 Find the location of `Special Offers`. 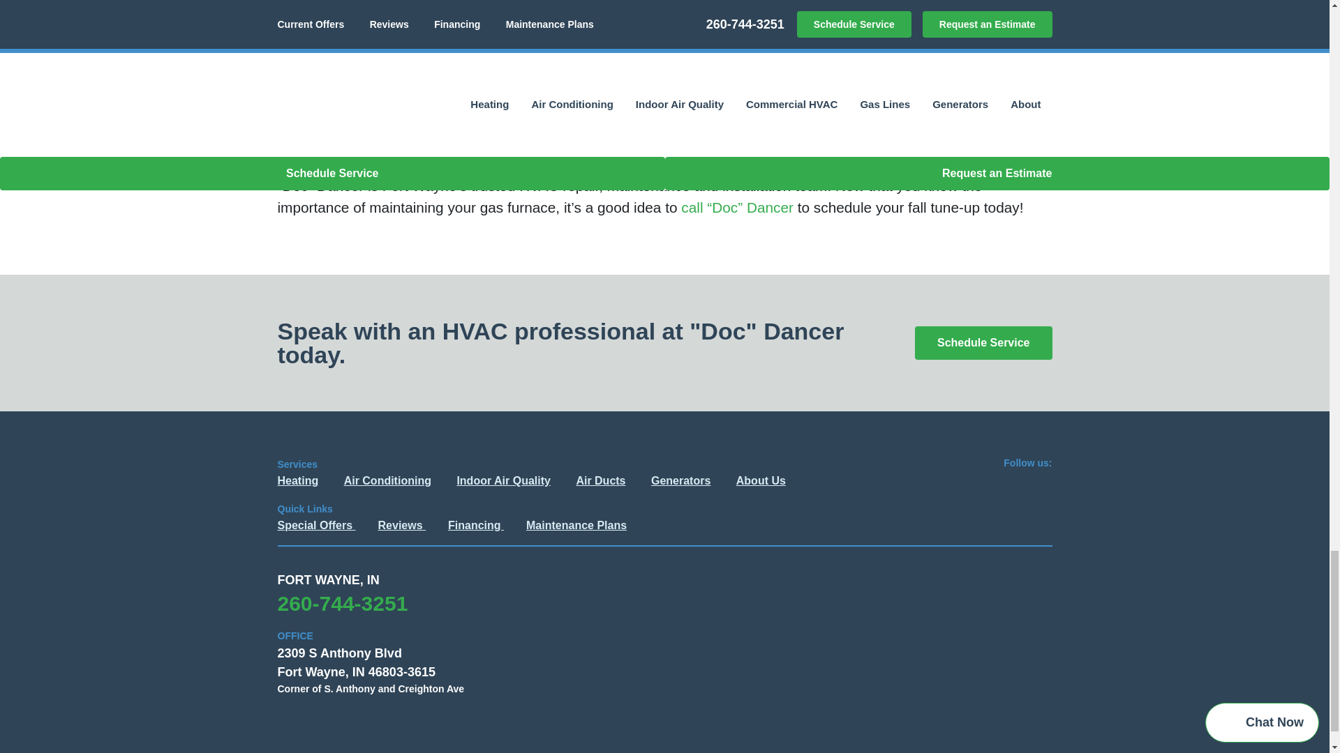

Special Offers is located at coordinates (317, 526).